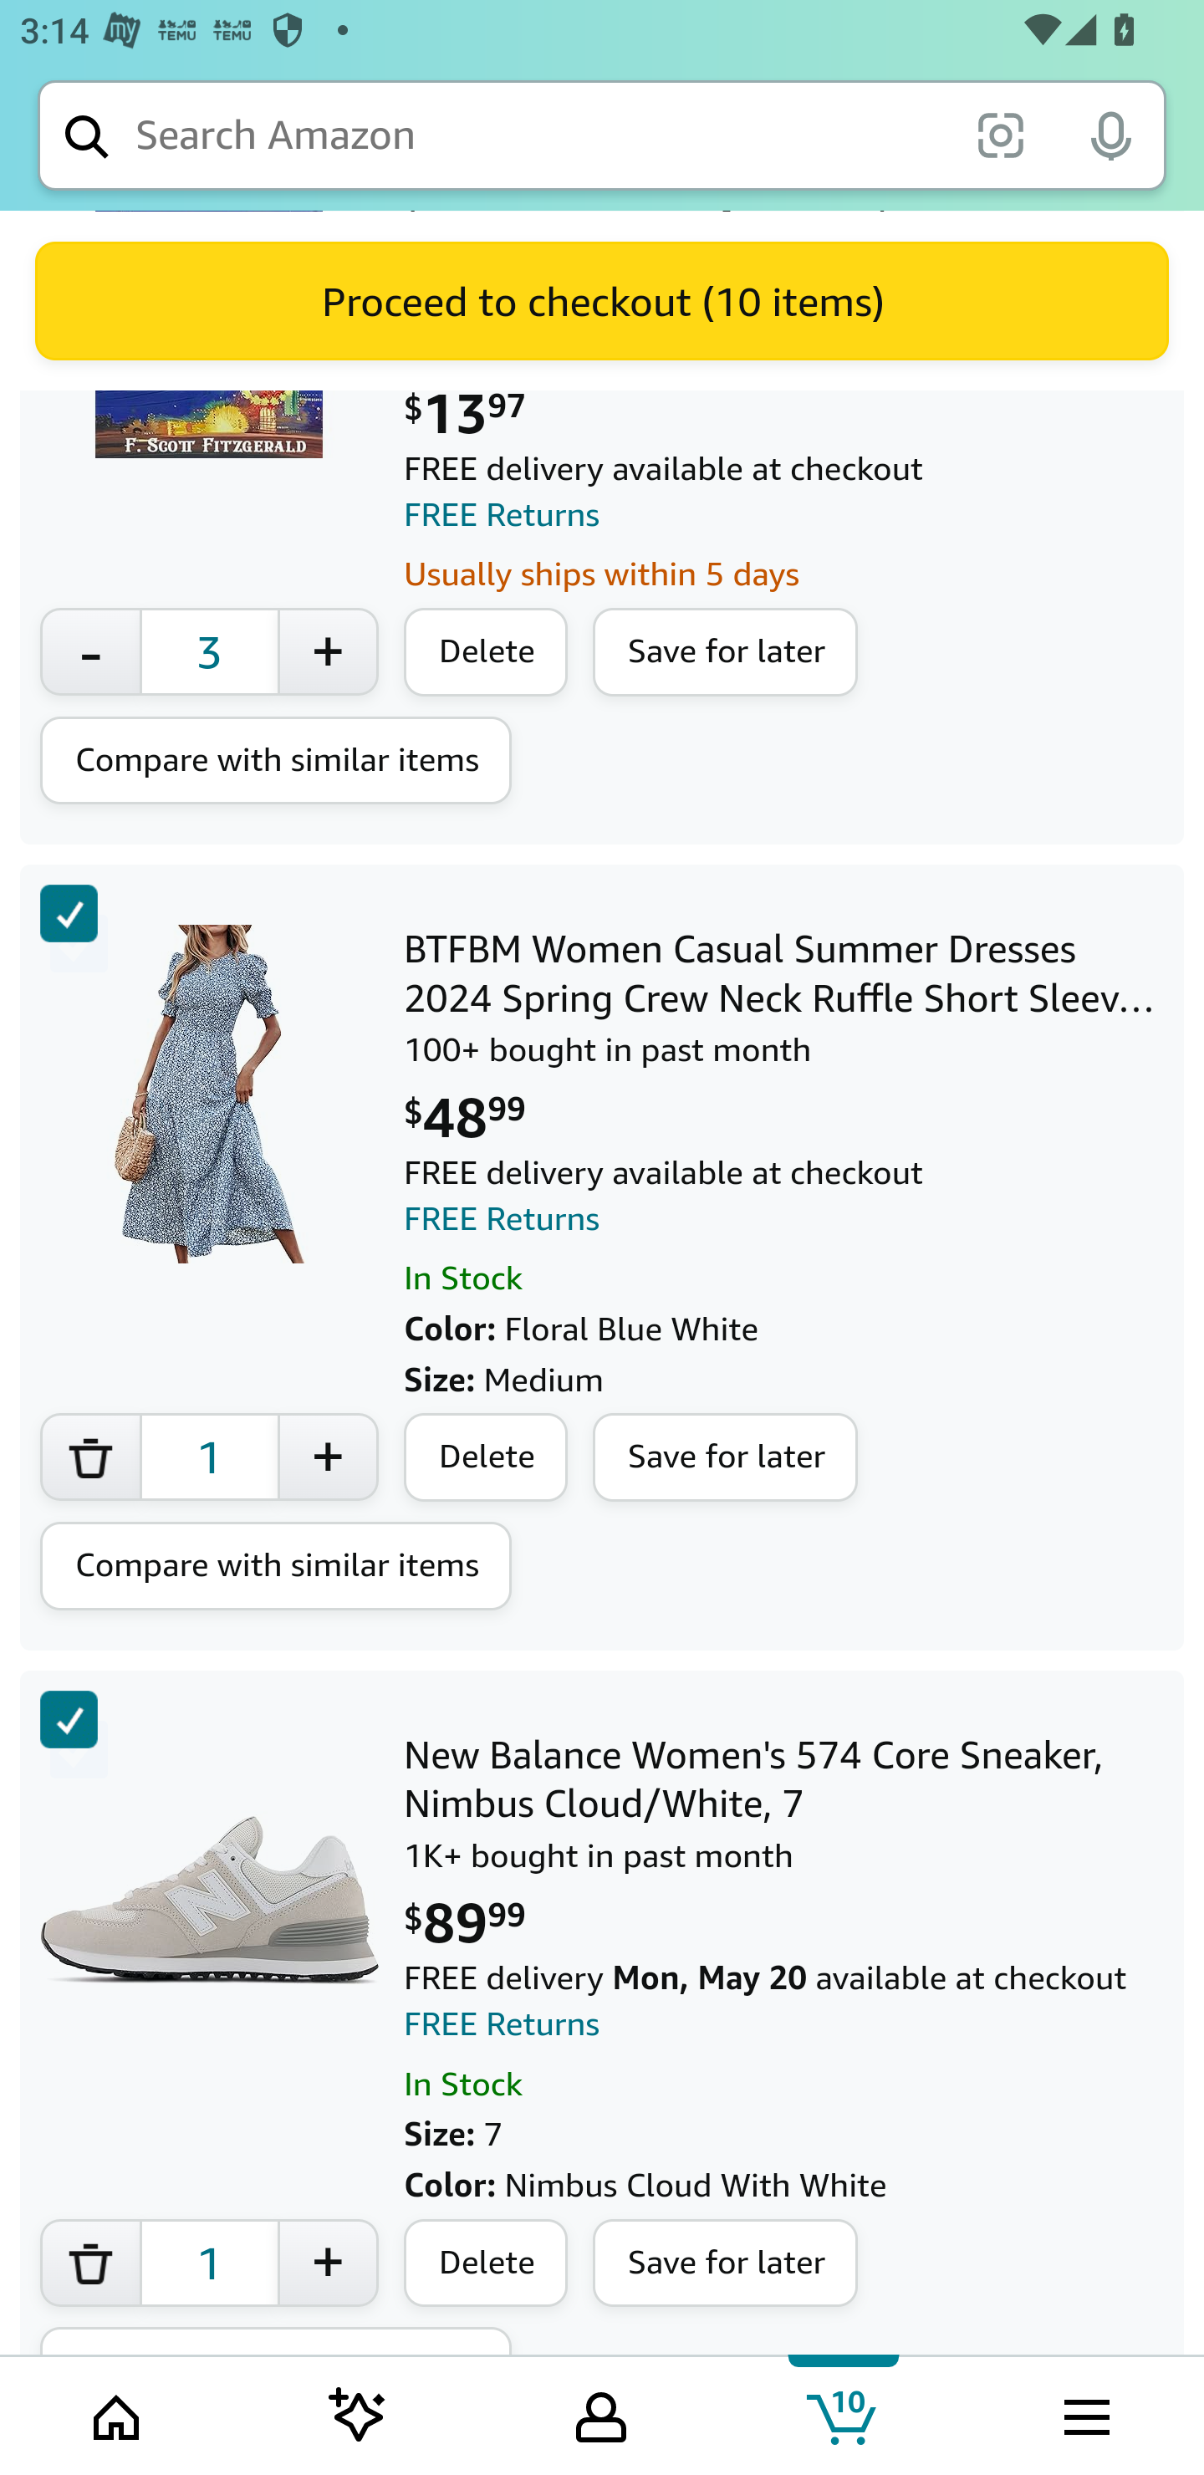 The image size is (1204, 2475). What do you see at coordinates (1084, 2414) in the screenshot?
I see `Browse menu Tab 5 of 5` at bounding box center [1084, 2414].